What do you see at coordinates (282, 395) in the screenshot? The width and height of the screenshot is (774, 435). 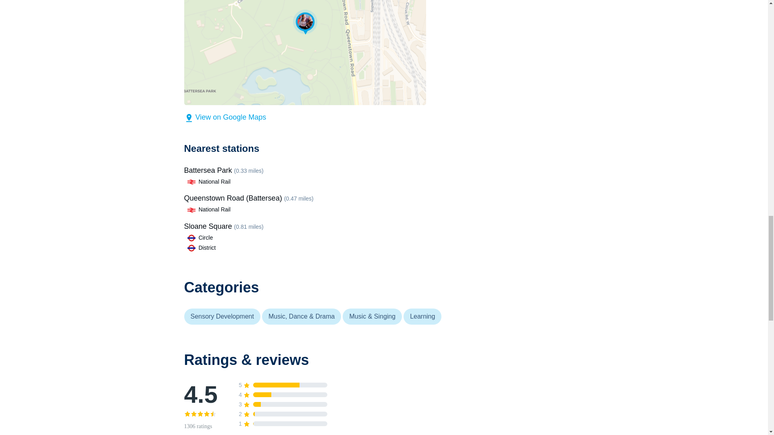 I see `317` at bounding box center [282, 395].